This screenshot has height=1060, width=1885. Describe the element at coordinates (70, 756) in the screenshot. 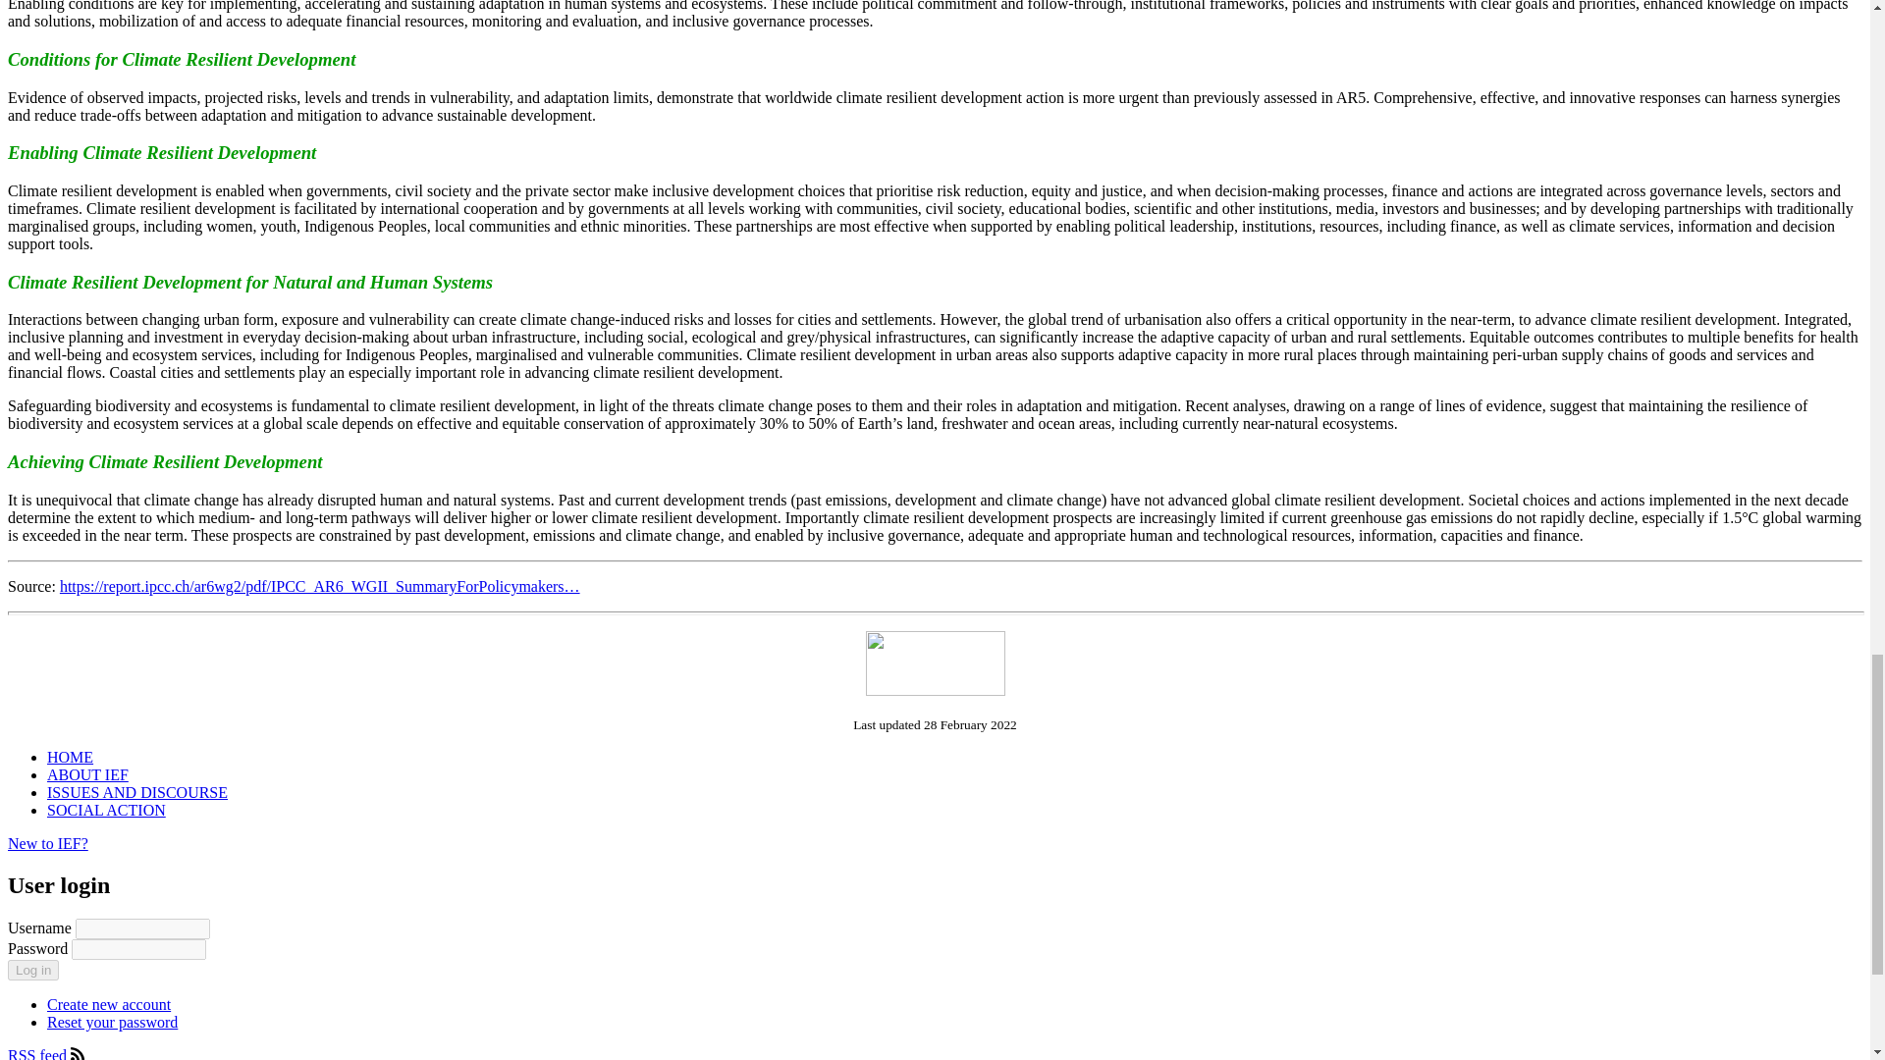

I see `HOME` at that location.